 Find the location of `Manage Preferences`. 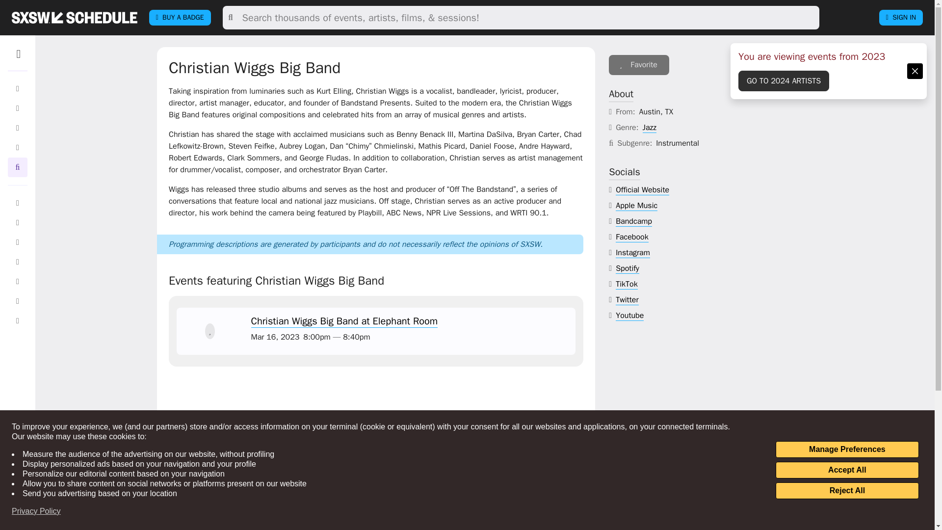

Manage Preferences is located at coordinates (847, 450).